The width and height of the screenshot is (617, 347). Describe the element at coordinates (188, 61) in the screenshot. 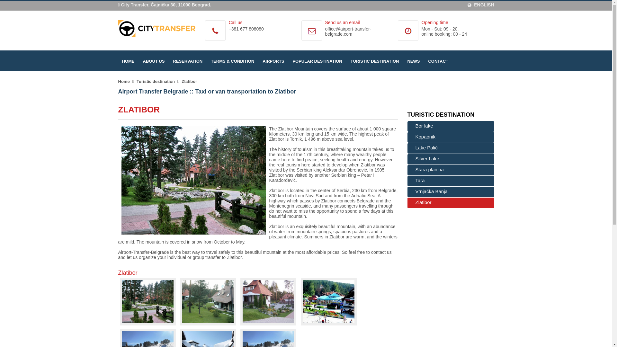

I see `RESERVATION` at that location.